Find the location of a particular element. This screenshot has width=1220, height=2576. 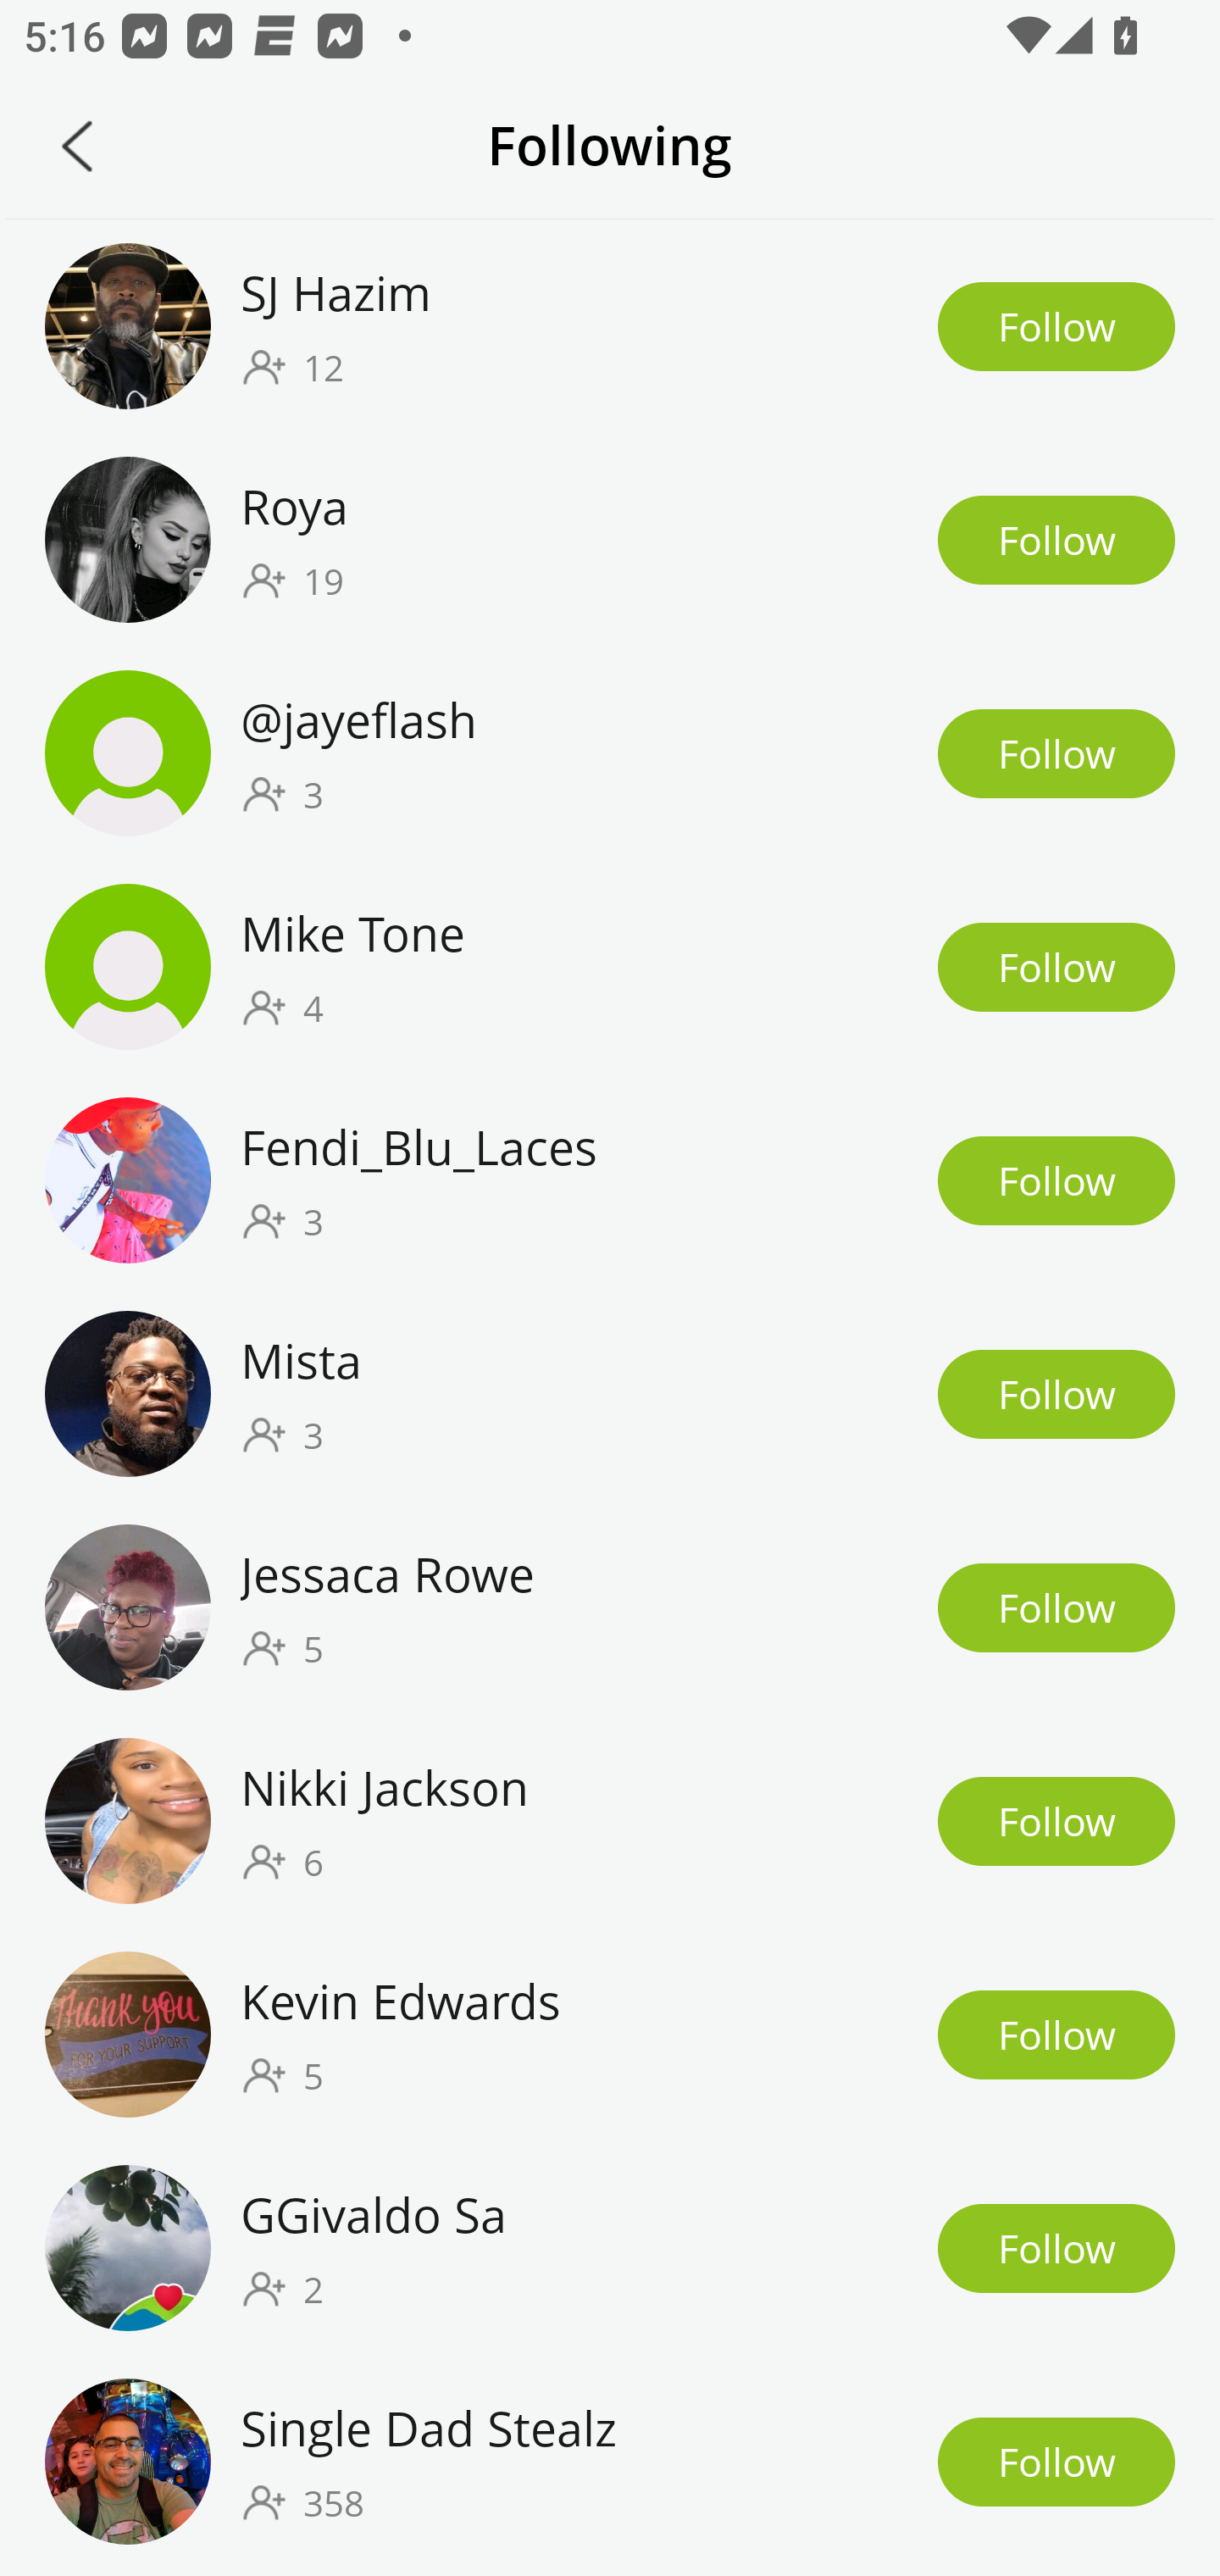

Follow is located at coordinates (1056, 1181).